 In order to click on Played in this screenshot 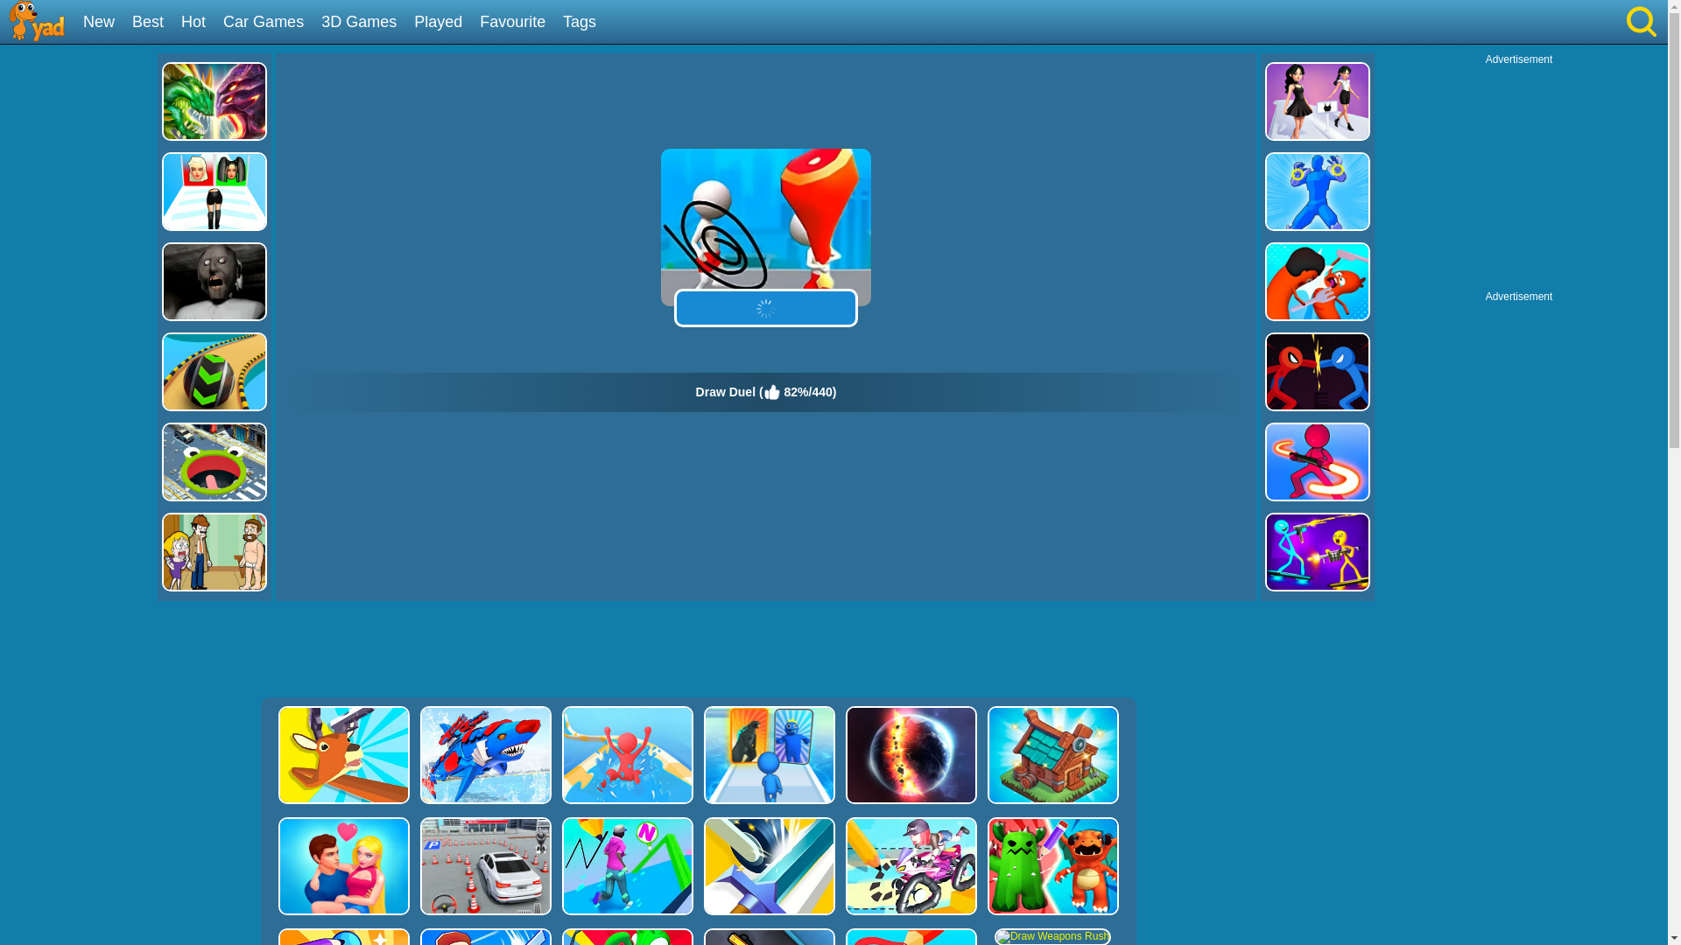, I will do `click(445, 24)`.